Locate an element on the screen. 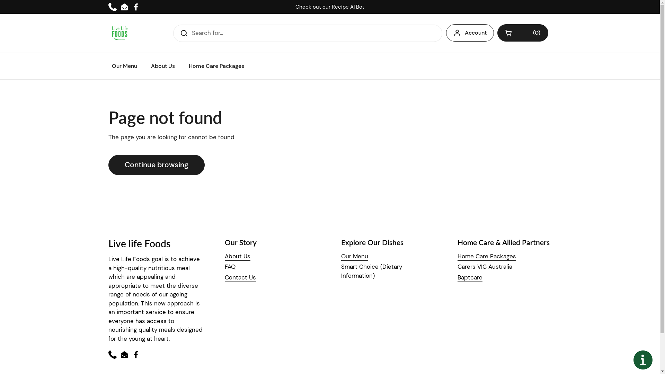  Baptcare is located at coordinates (470, 278).